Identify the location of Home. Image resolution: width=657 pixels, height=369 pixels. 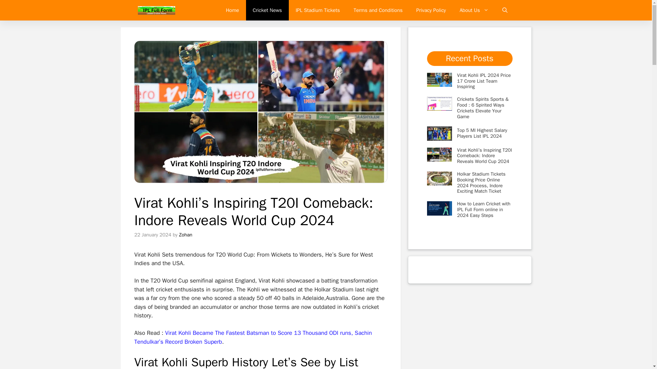
(232, 10).